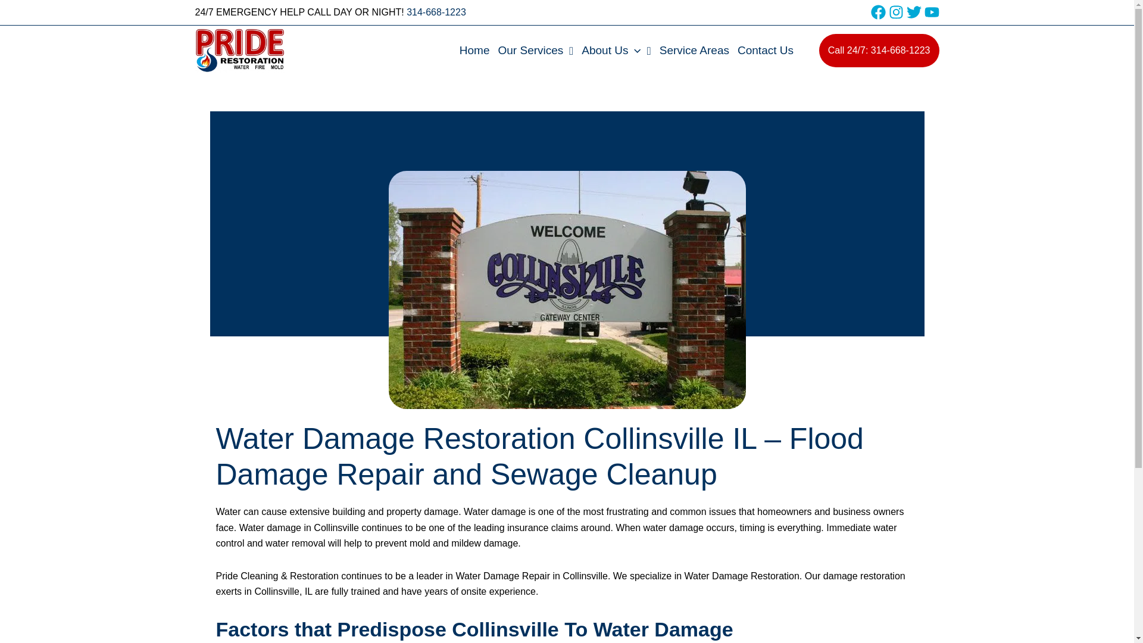 Image resolution: width=1143 pixels, height=643 pixels. I want to click on 314-668-1223, so click(436, 12).